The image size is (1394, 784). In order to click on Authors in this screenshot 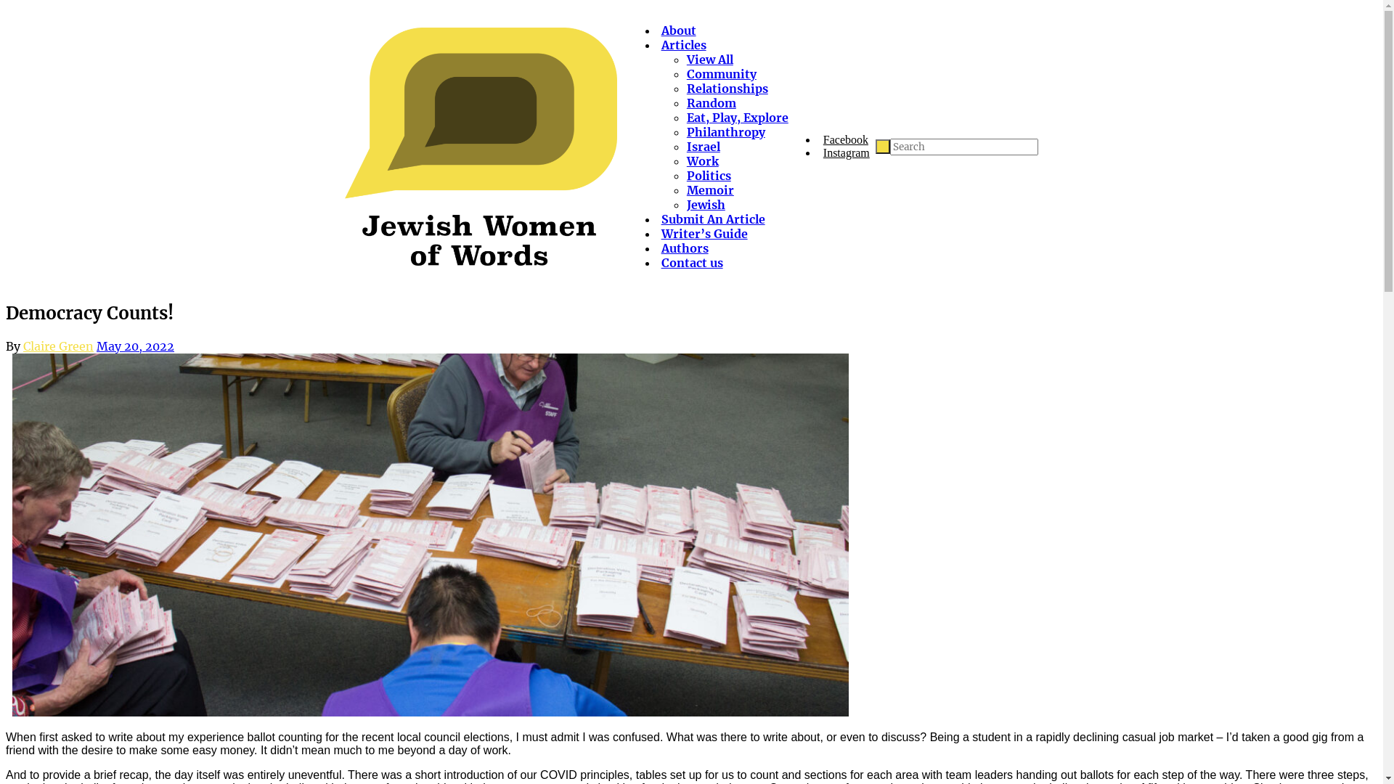, I will do `click(685, 248)`.